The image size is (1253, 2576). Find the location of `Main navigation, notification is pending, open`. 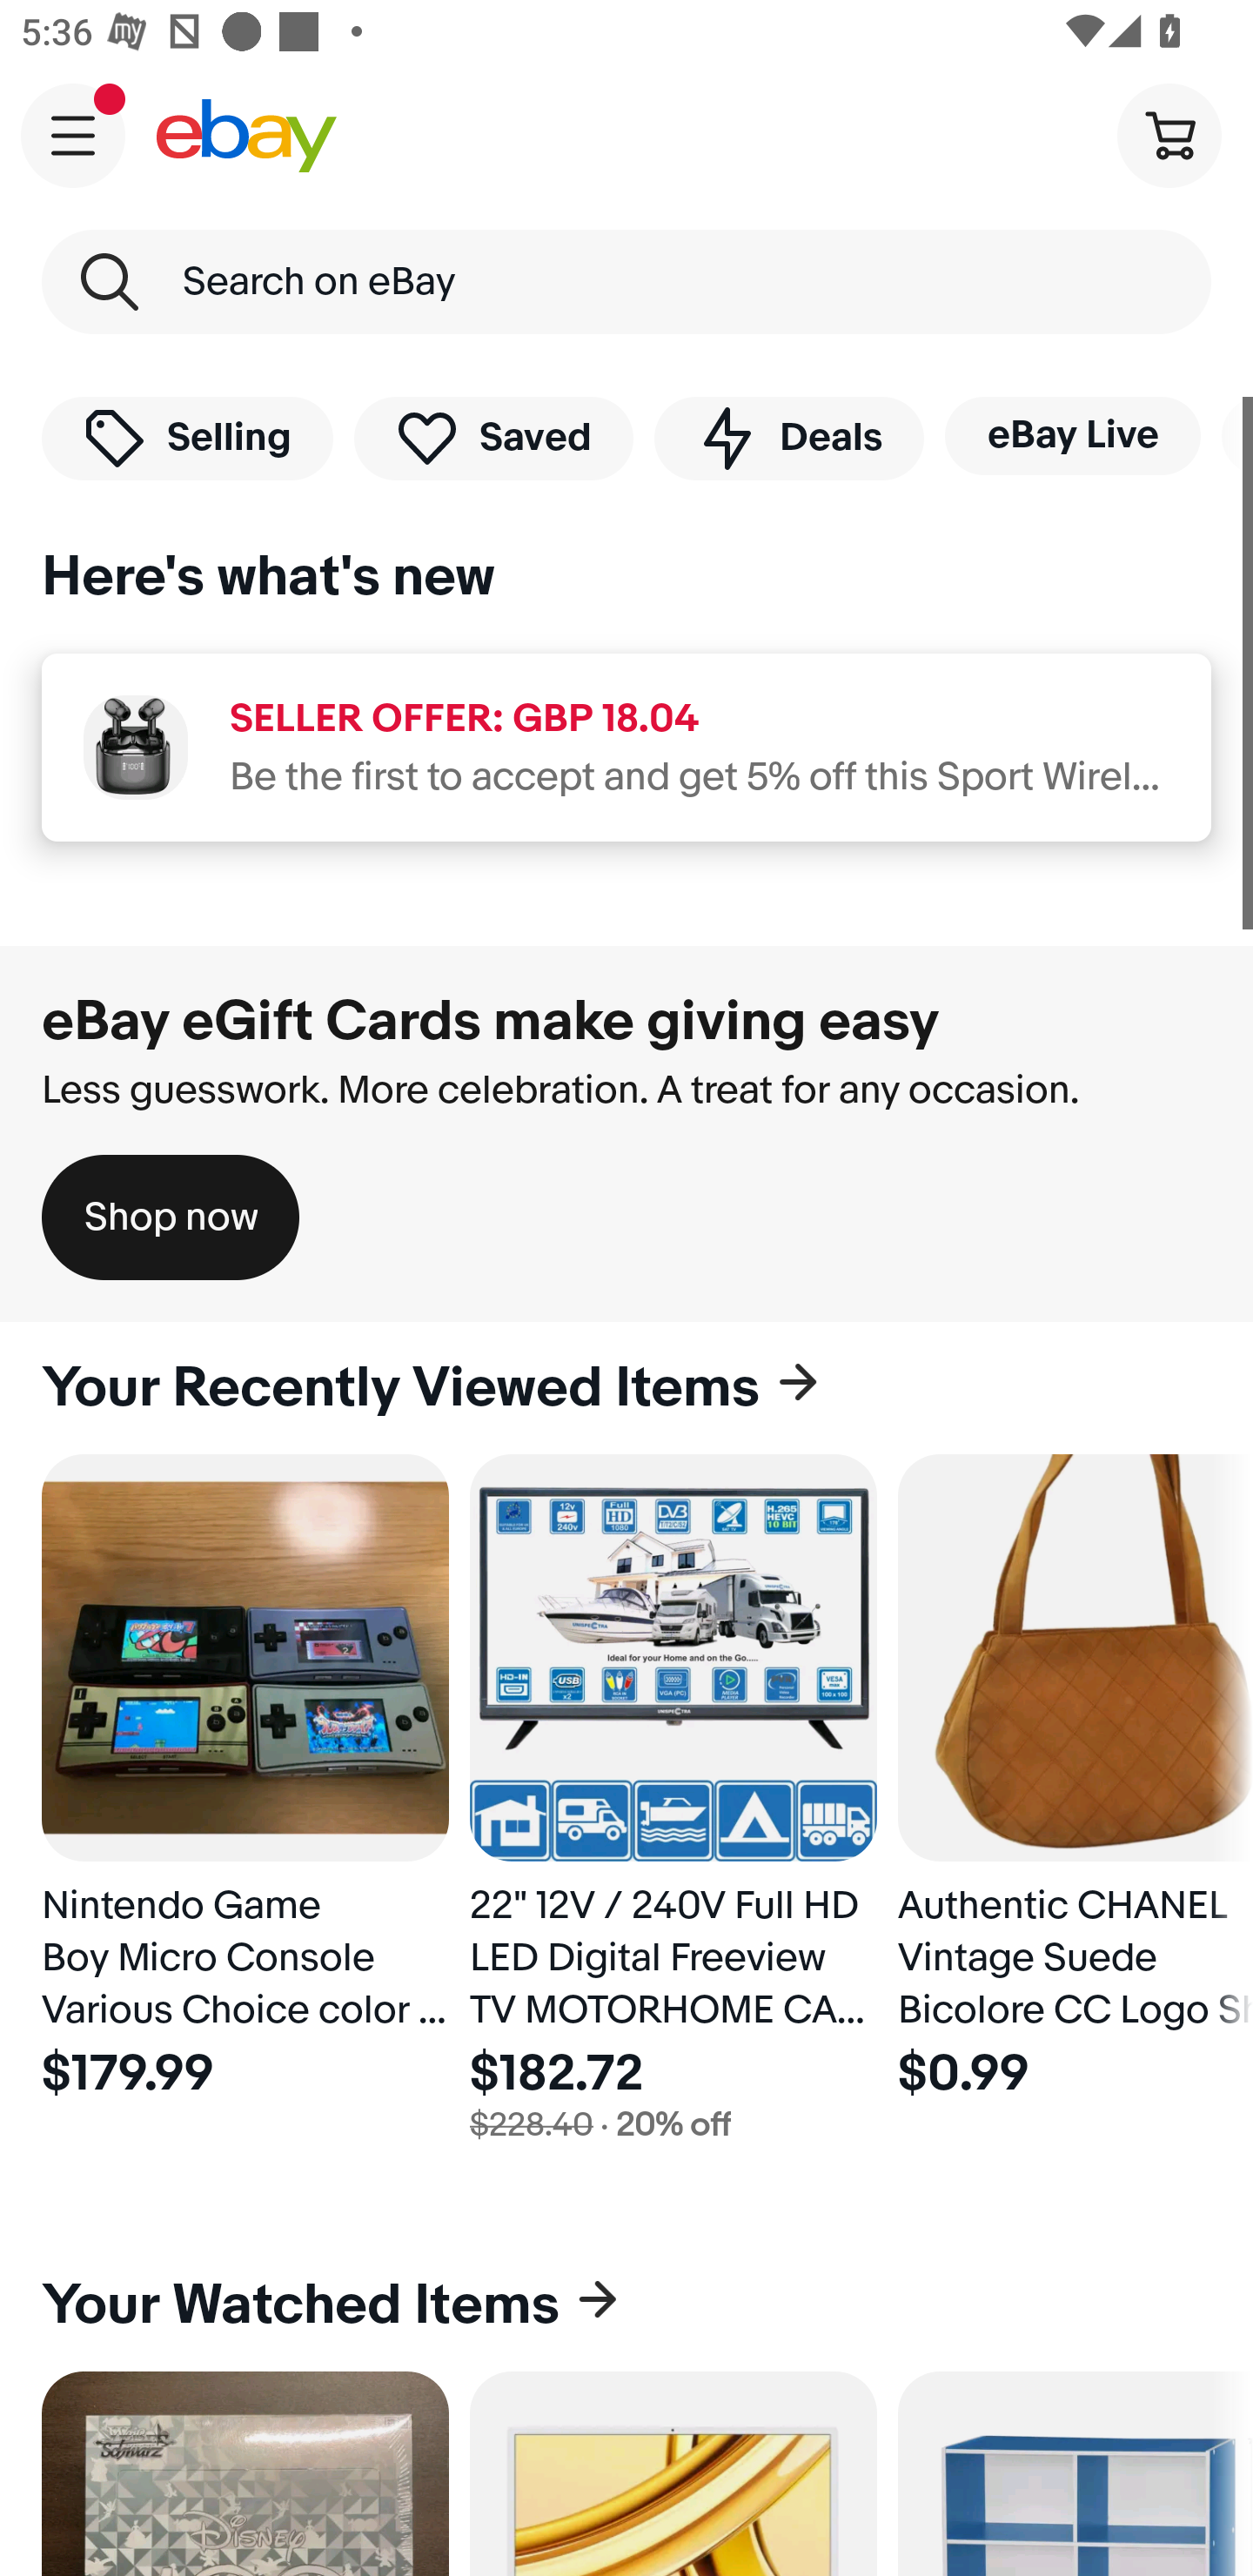

Main navigation, notification is pending, open is located at coordinates (73, 135).